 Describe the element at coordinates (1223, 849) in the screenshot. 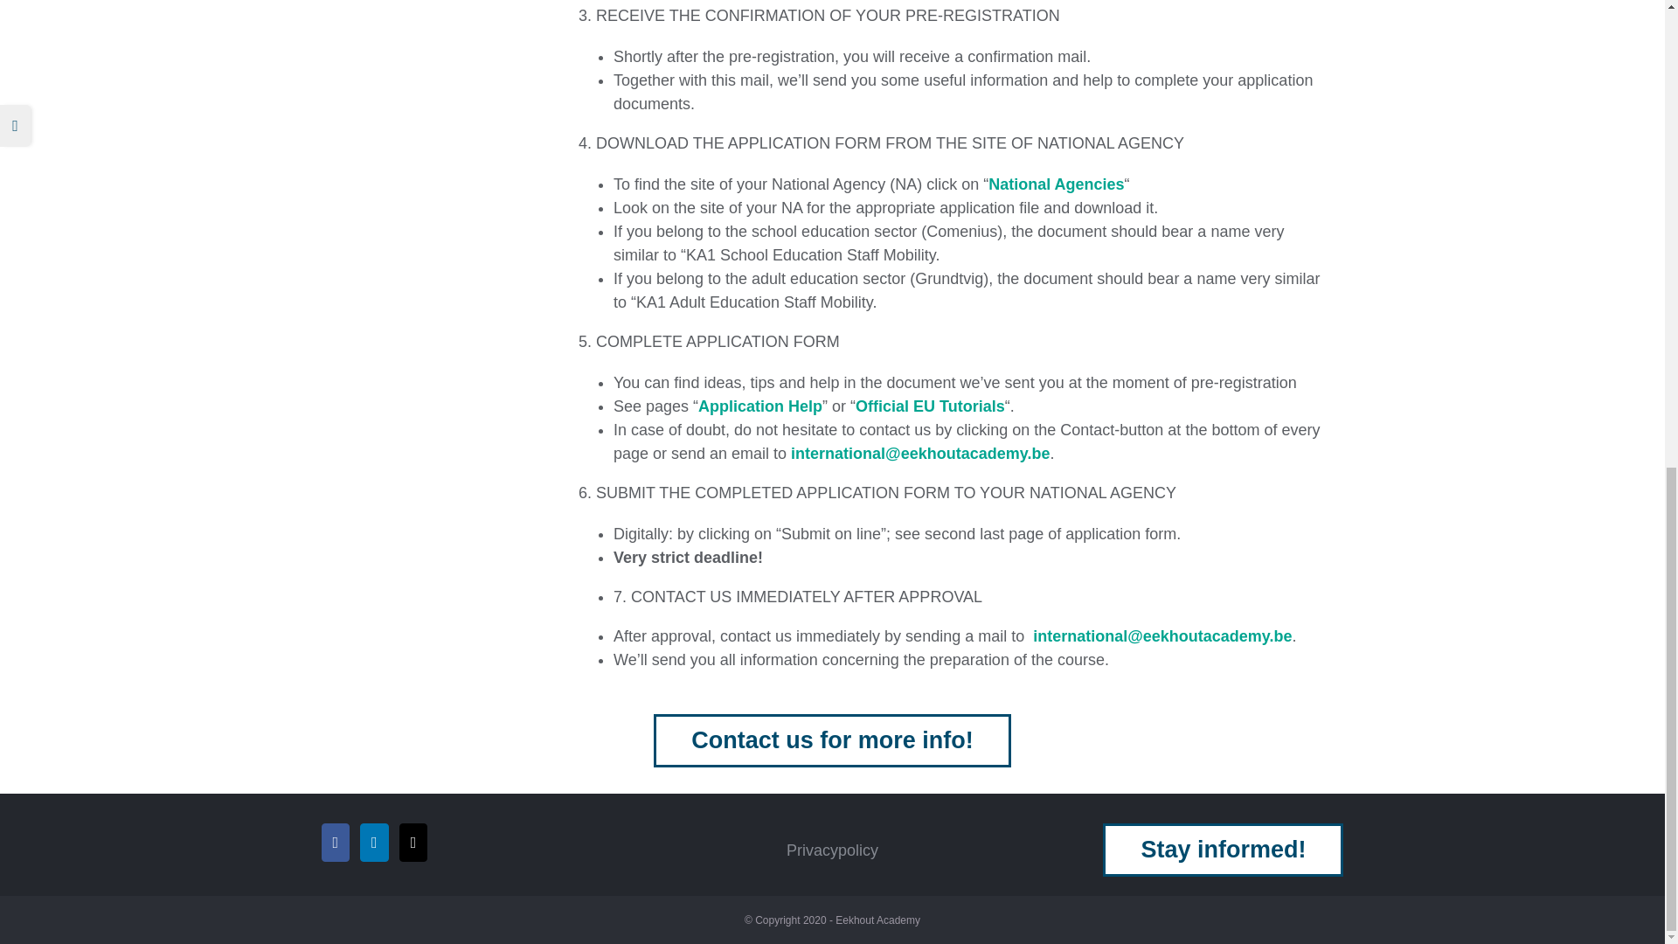

I see `Stay informed!` at that location.